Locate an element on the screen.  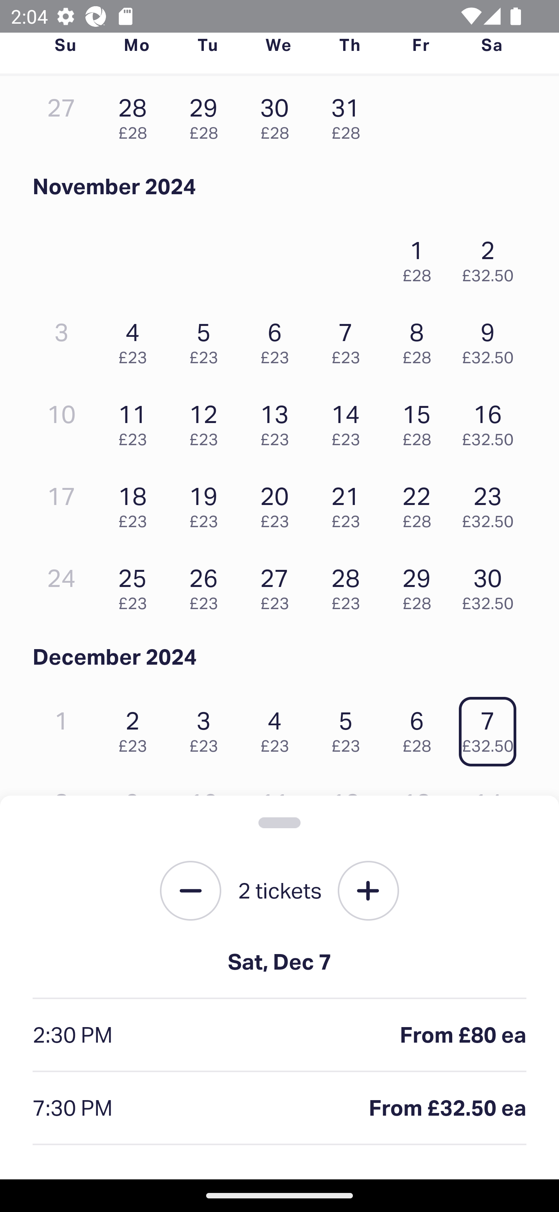
29 £28 is located at coordinates (207, 115).